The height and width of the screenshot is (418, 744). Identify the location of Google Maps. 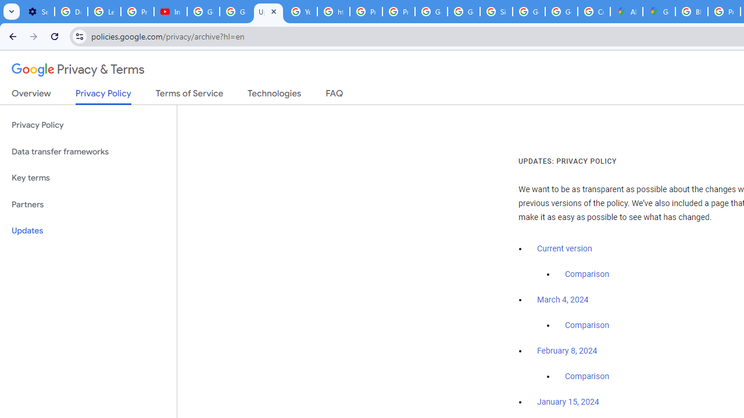
(659, 12).